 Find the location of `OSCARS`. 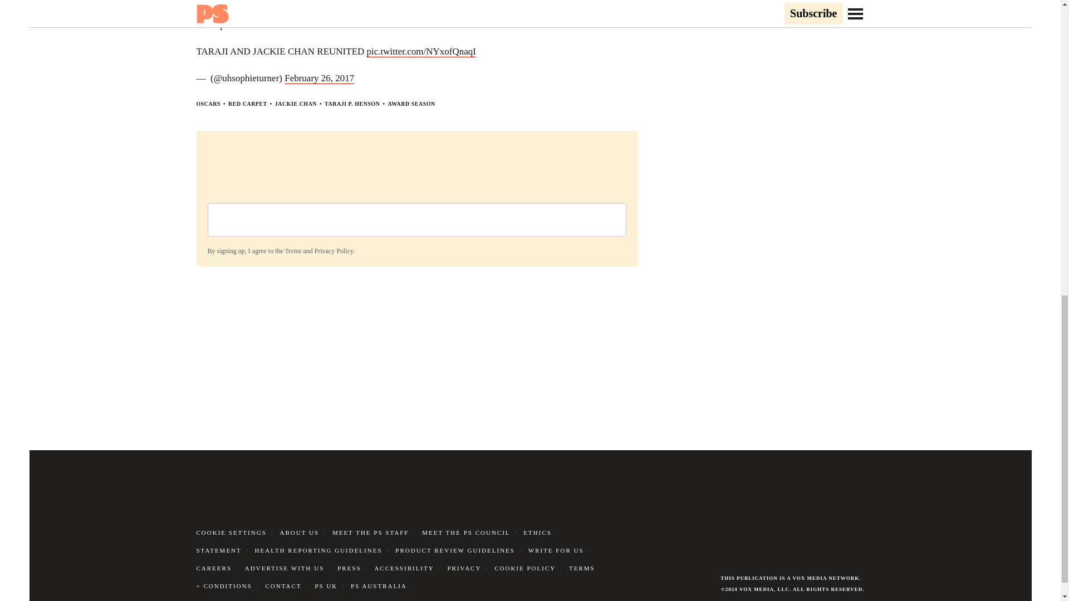

OSCARS is located at coordinates (208, 104).